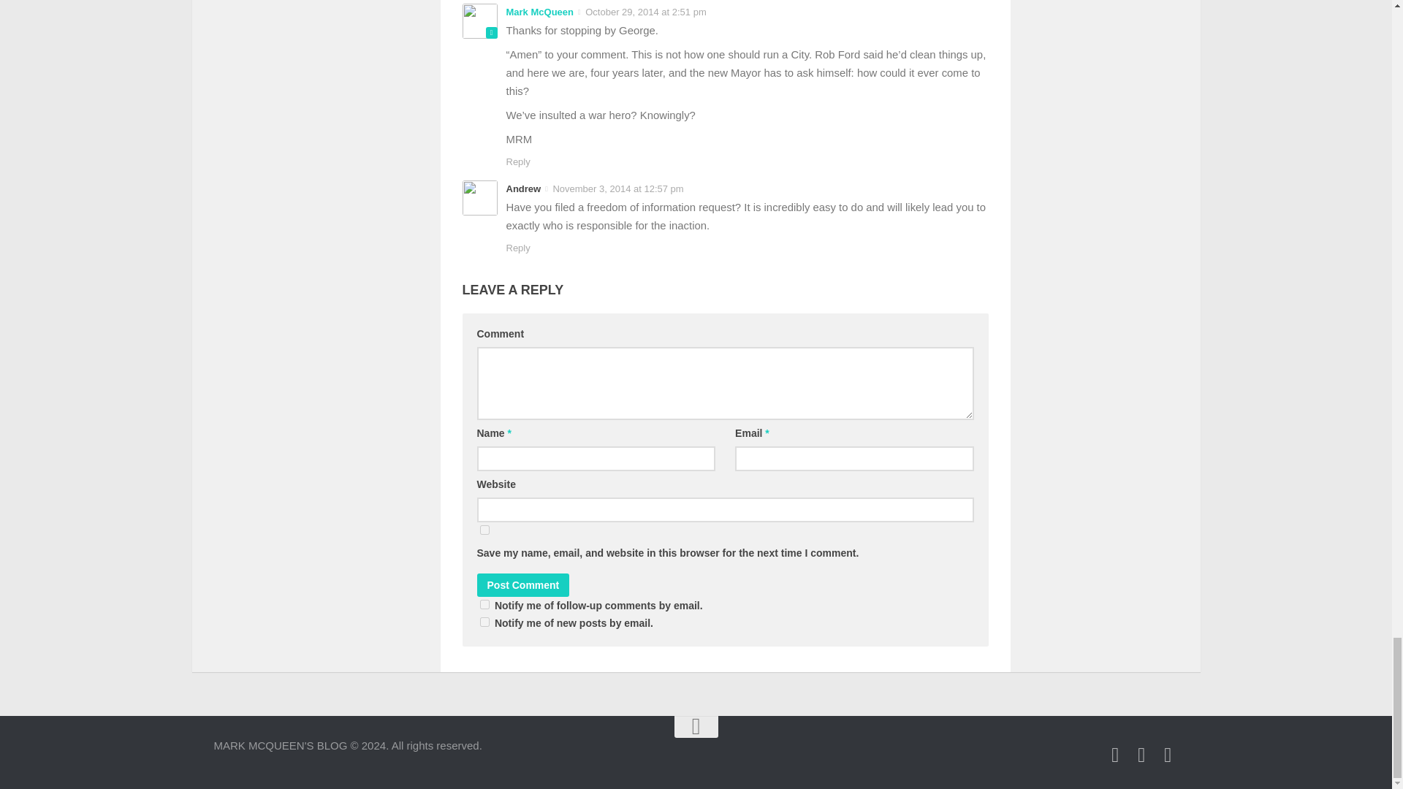 The image size is (1403, 789). I want to click on Add Mark McQueen on Linkedin, so click(1141, 755).